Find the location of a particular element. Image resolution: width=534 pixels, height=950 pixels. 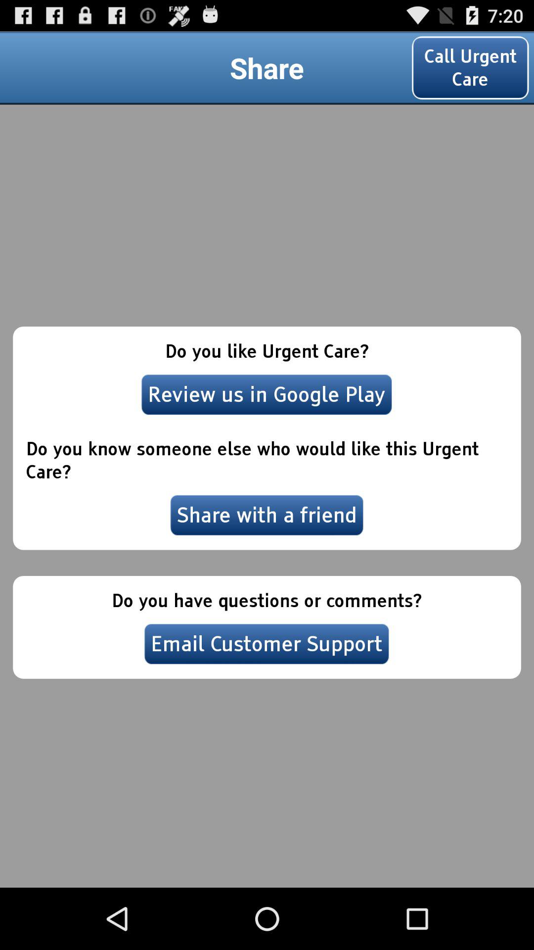

choose item below the do you know icon is located at coordinates (267, 515).